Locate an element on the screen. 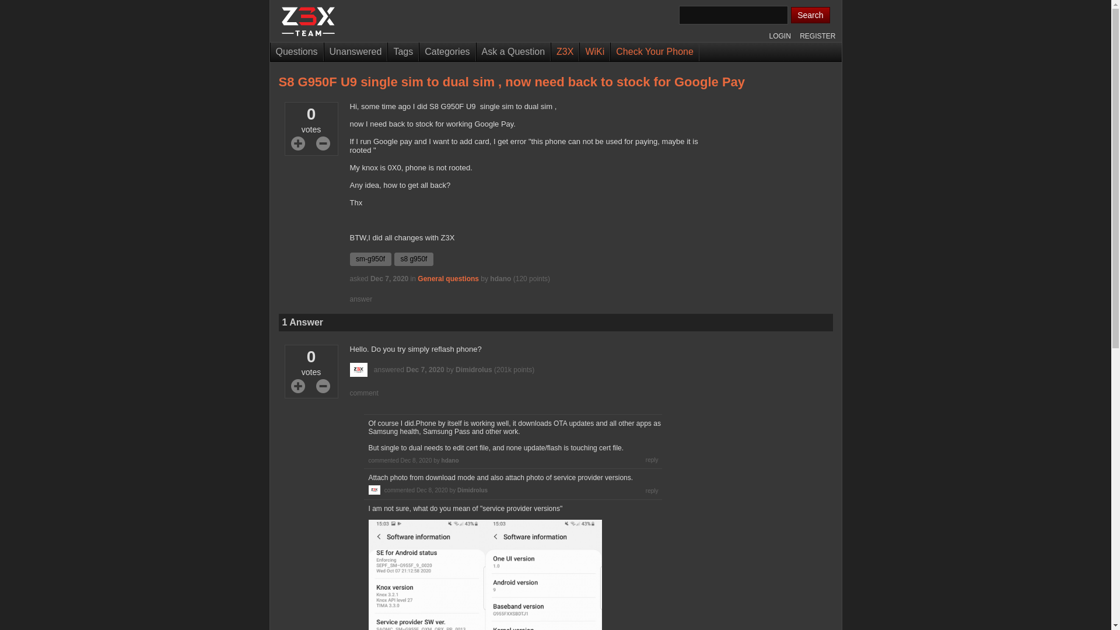 The width and height of the screenshot is (1120, 630). Click to vote down is located at coordinates (323, 143).